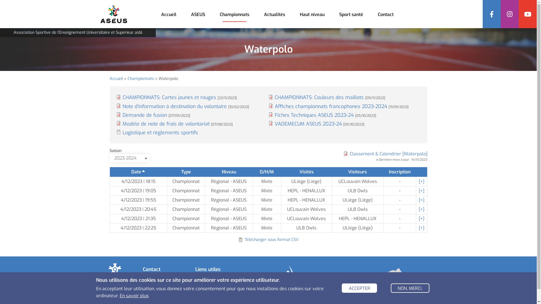  Describe the element at coordinates (186, 172) in the screenshot. I see `Type` at that location.